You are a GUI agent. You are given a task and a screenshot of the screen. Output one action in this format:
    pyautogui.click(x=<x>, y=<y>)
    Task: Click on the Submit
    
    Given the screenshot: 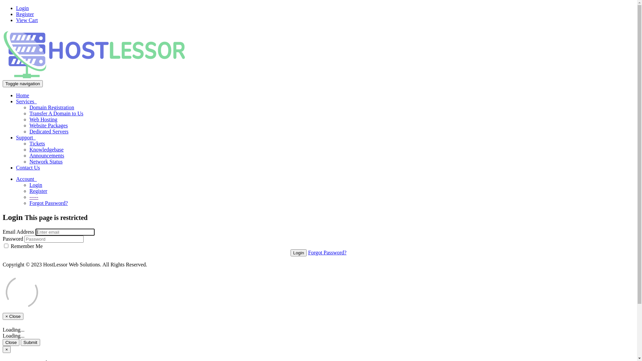 What is the action you would take?
    pyautogui.click(x=30, y=342)
    